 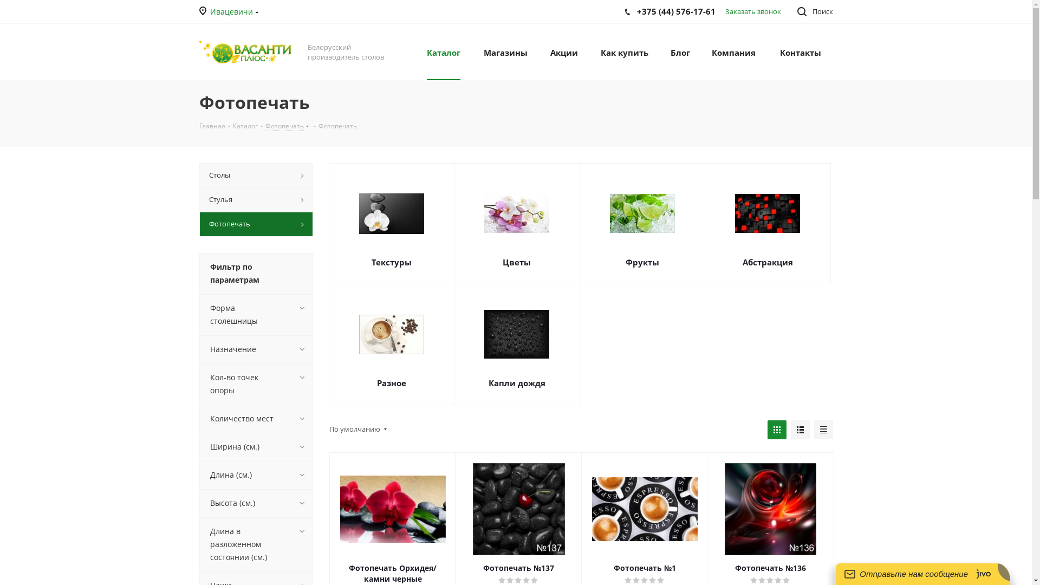 I want to click on 5, so click(x=661, y=581).